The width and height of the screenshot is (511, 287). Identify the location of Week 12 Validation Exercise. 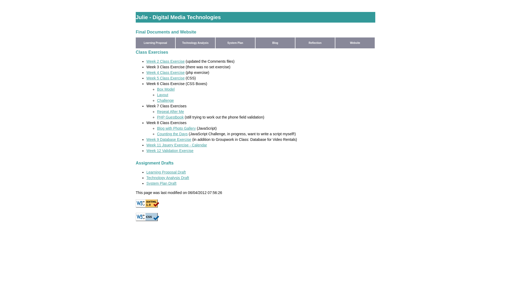
(170, 151).